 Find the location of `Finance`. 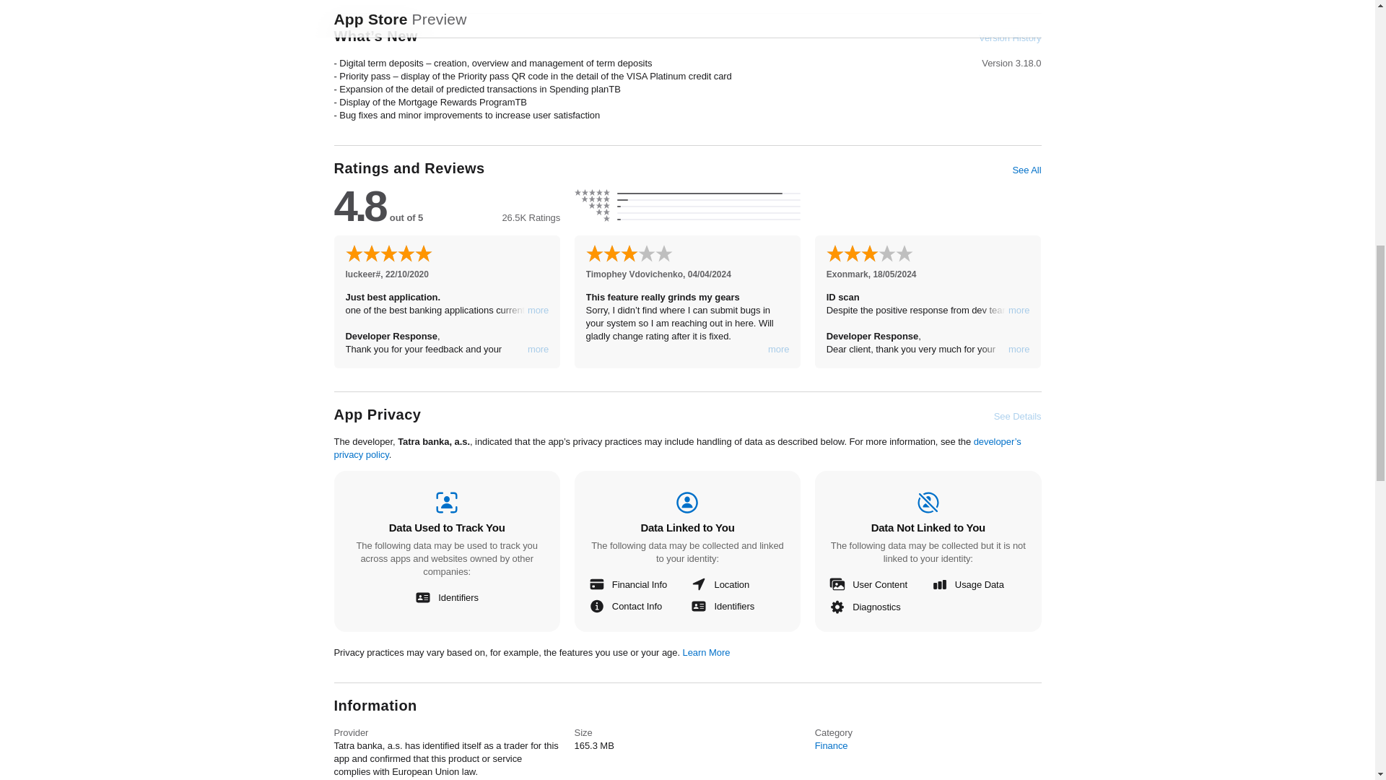

Finance is located at coordinates (832, 745).